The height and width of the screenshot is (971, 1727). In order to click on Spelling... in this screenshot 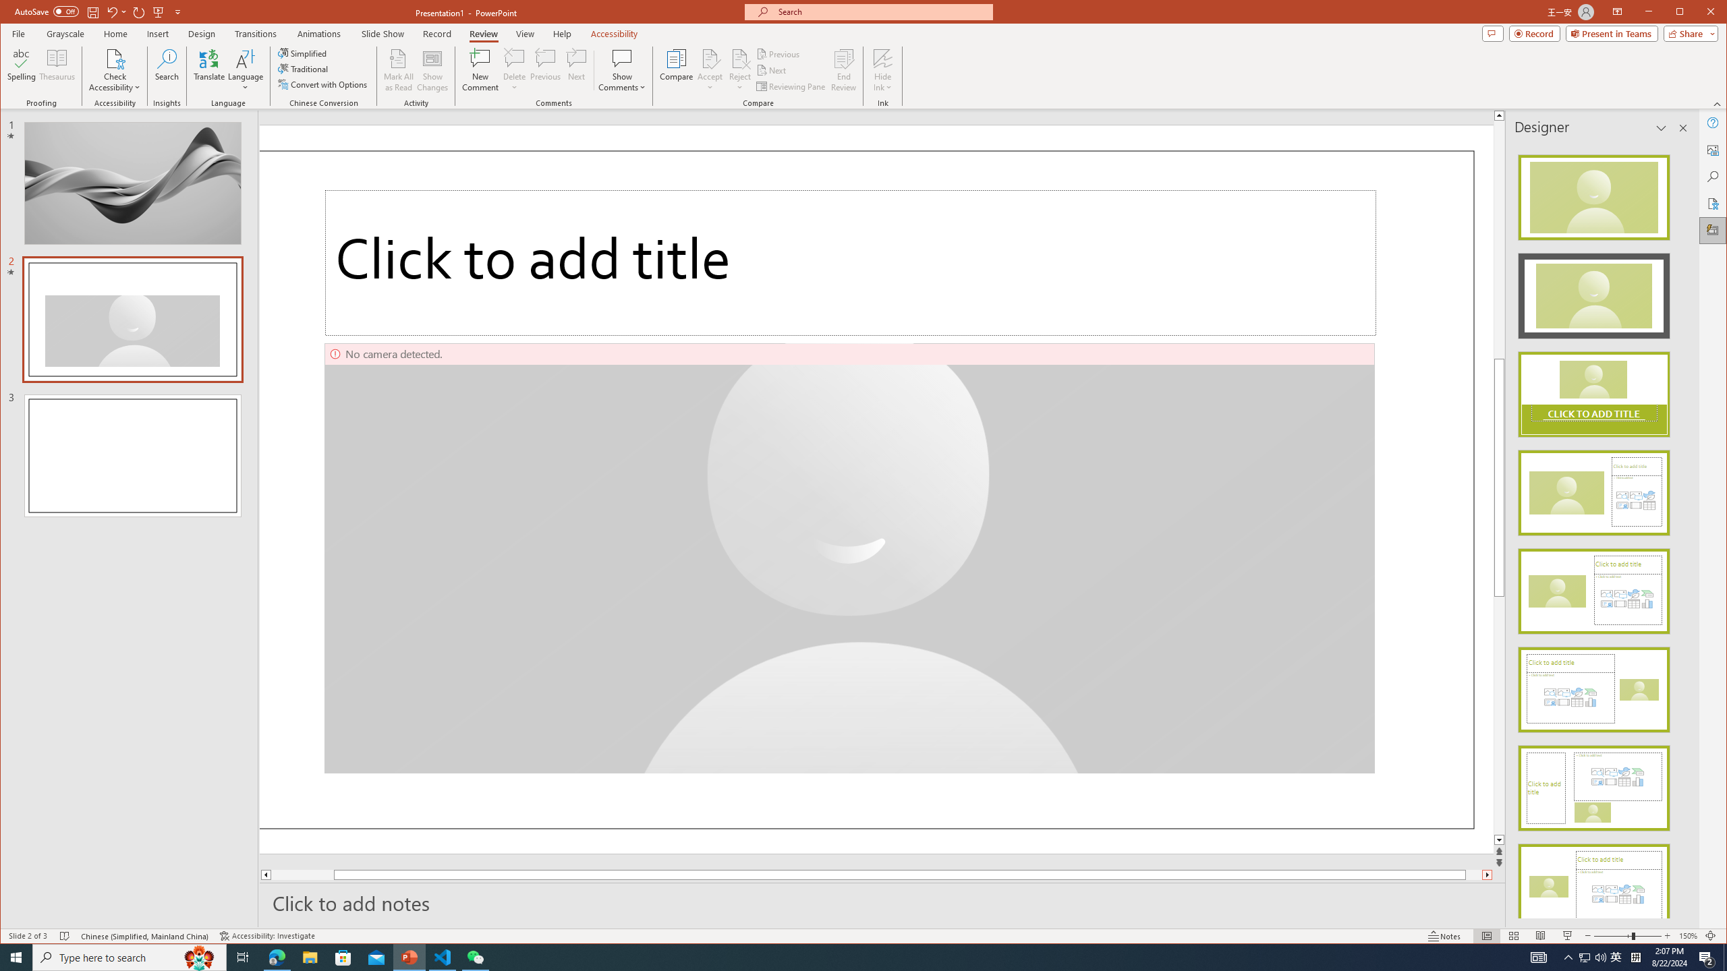, I will do `click(22, 70)`.